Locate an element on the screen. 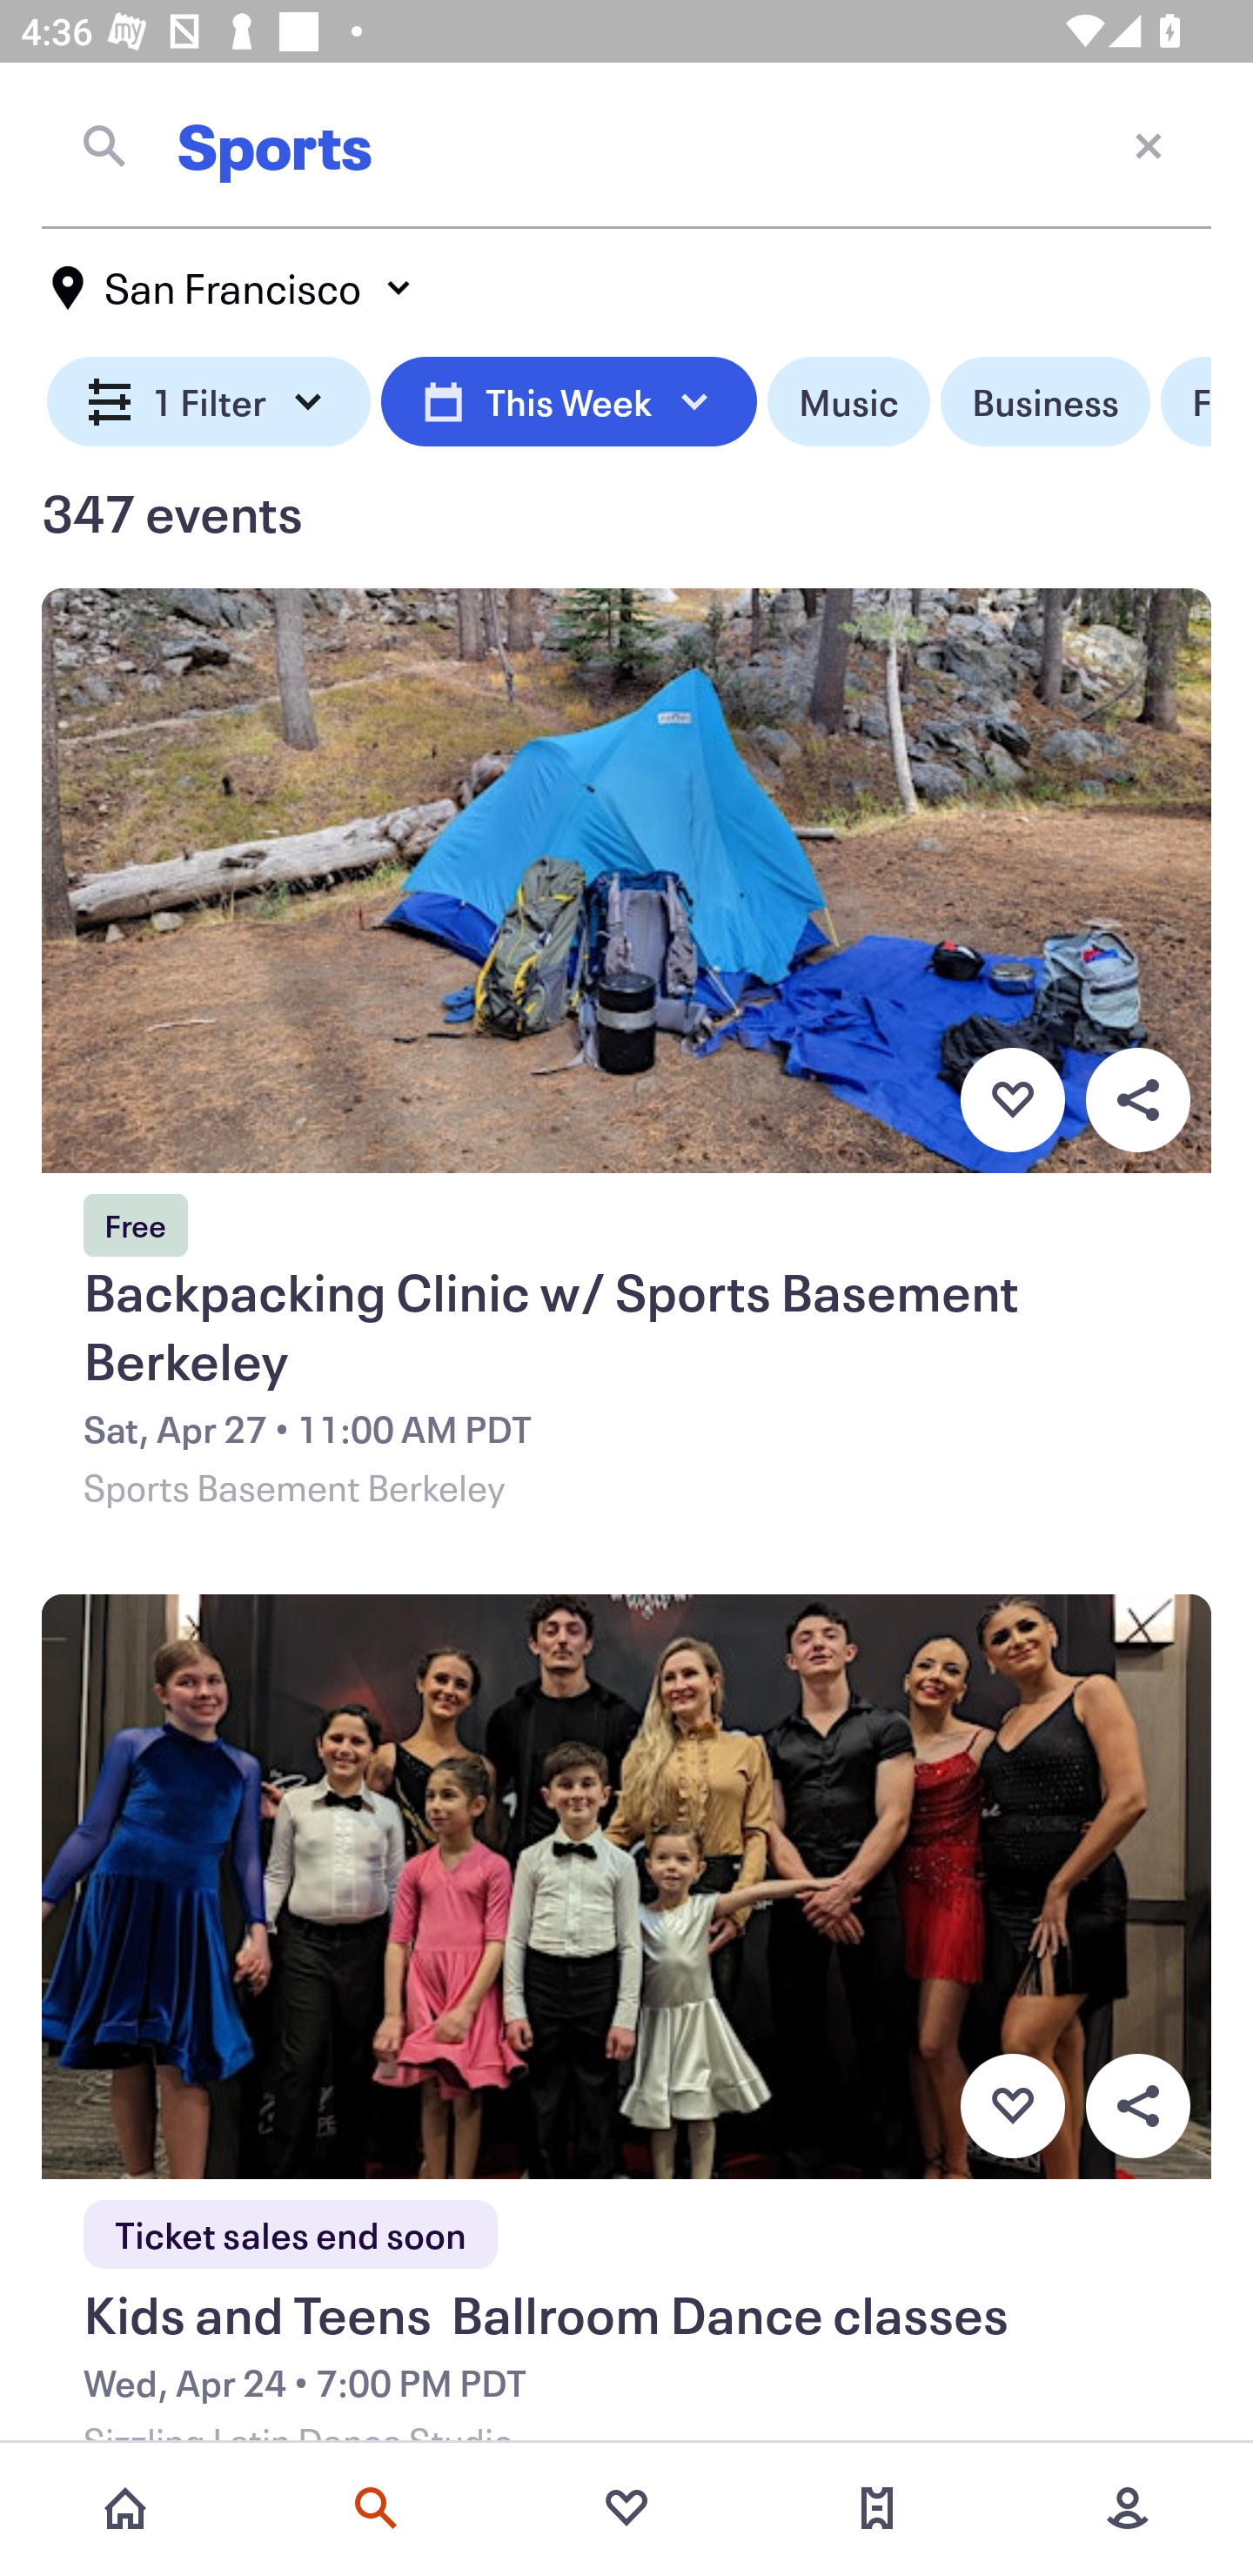  Sports Close current screen is located at coordinates (626, 145).